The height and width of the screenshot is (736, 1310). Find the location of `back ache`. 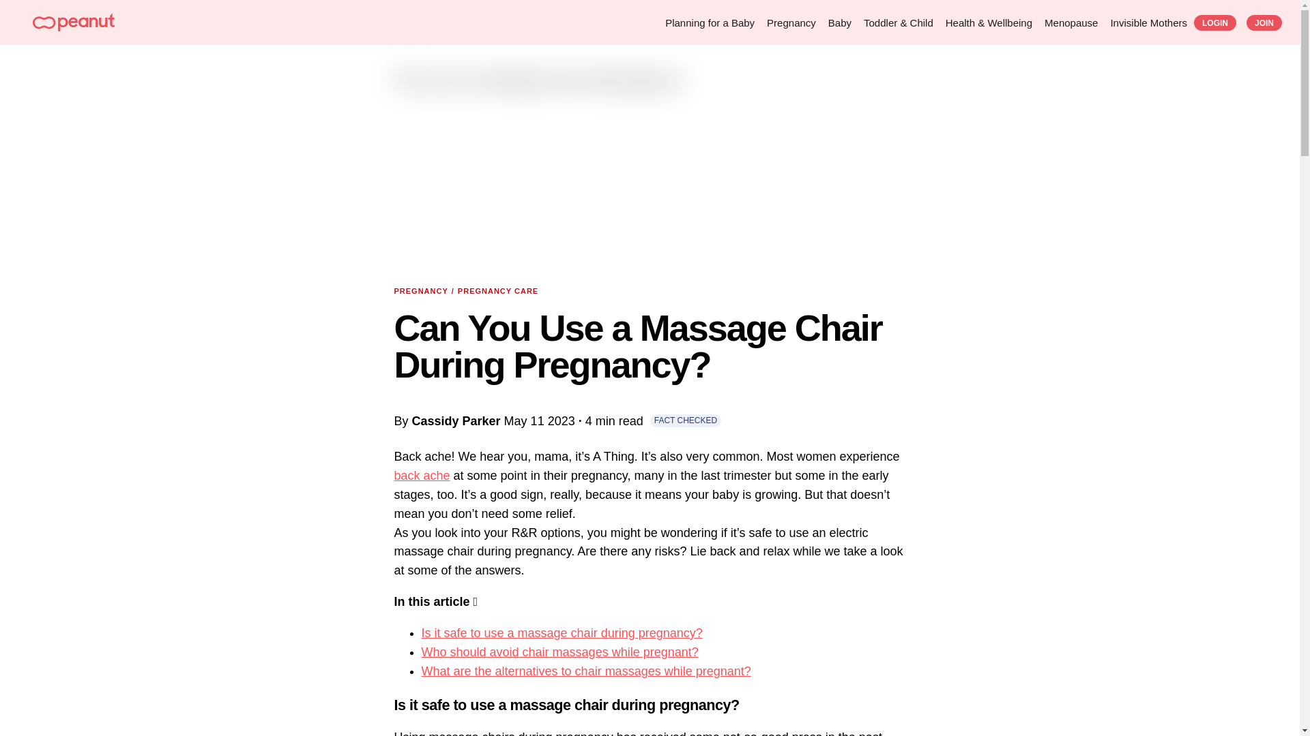

back ache is located at coordinates (422, 476).